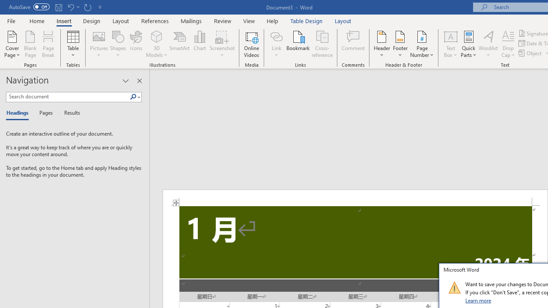 The width and height of the screenshot is (548, 308). What do you see at coordinates (479, 300) in the screenshot?
I see `Learn more` at bounding box center [479, 300].